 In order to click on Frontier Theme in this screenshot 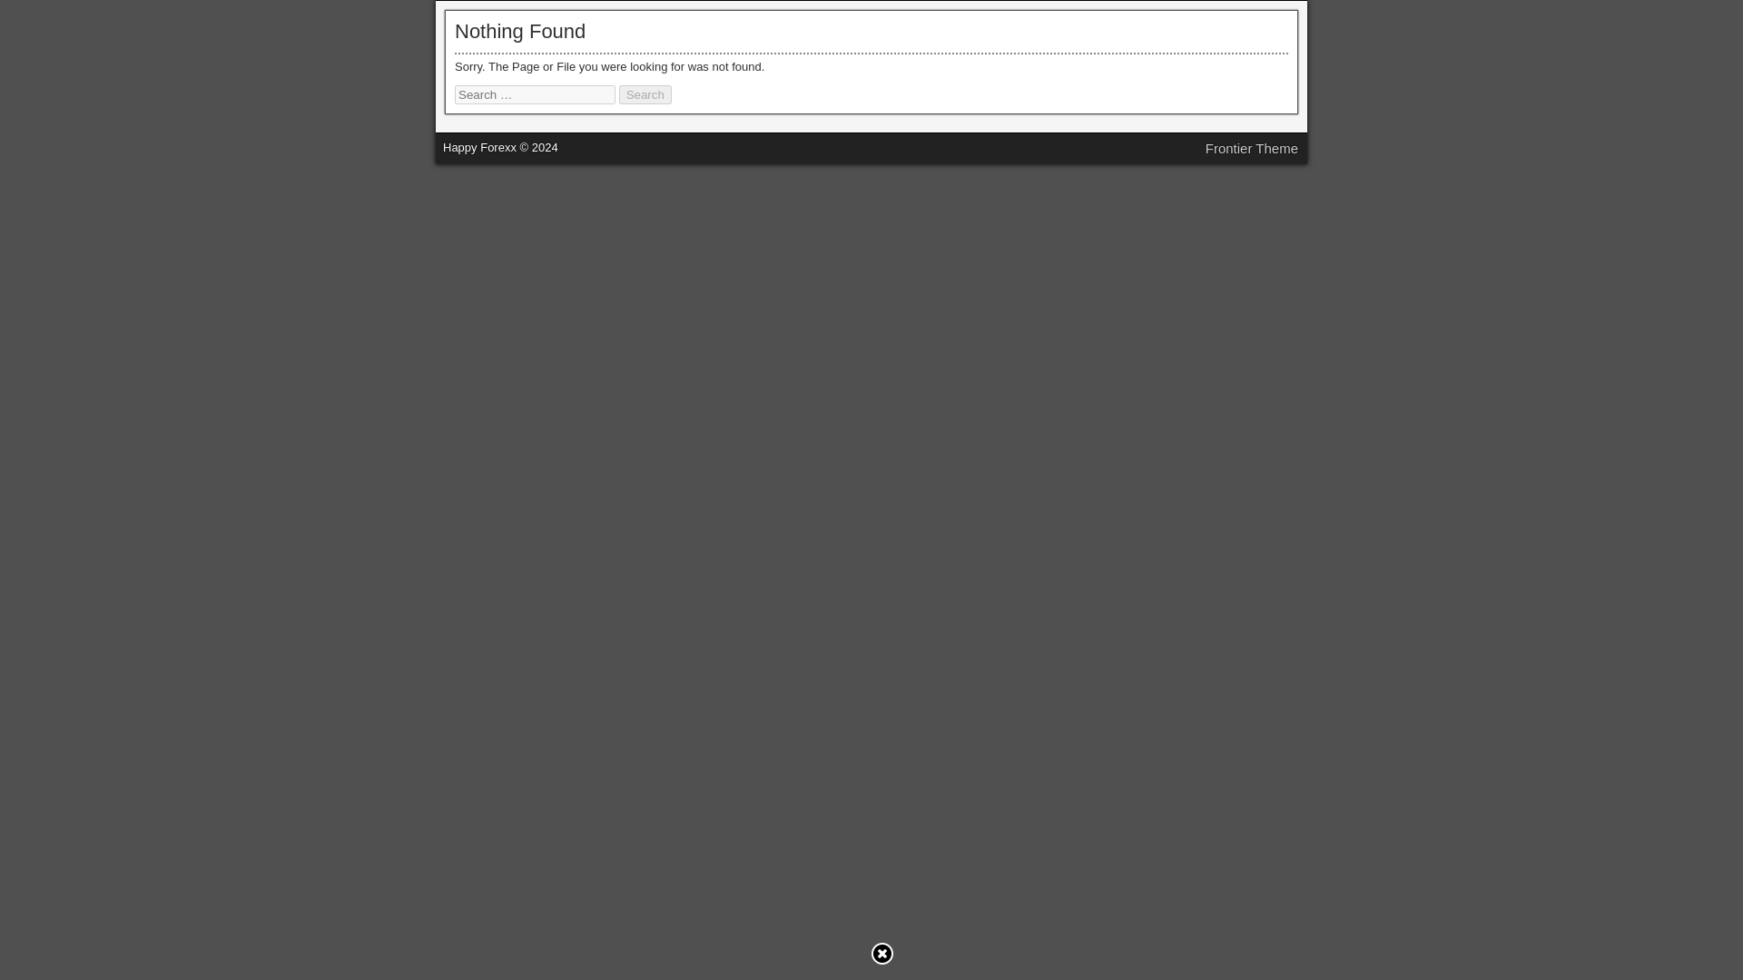, I will do `click(1252, 148)`.